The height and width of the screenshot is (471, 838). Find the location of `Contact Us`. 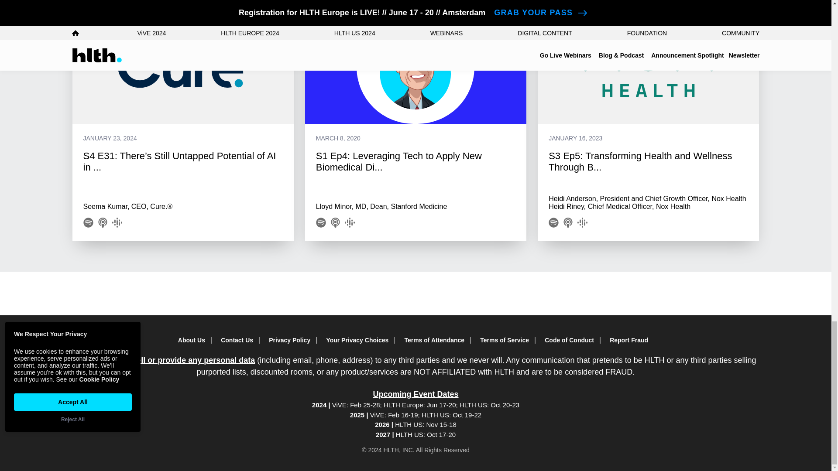

Contact Us is located at coordinates (239, 340).